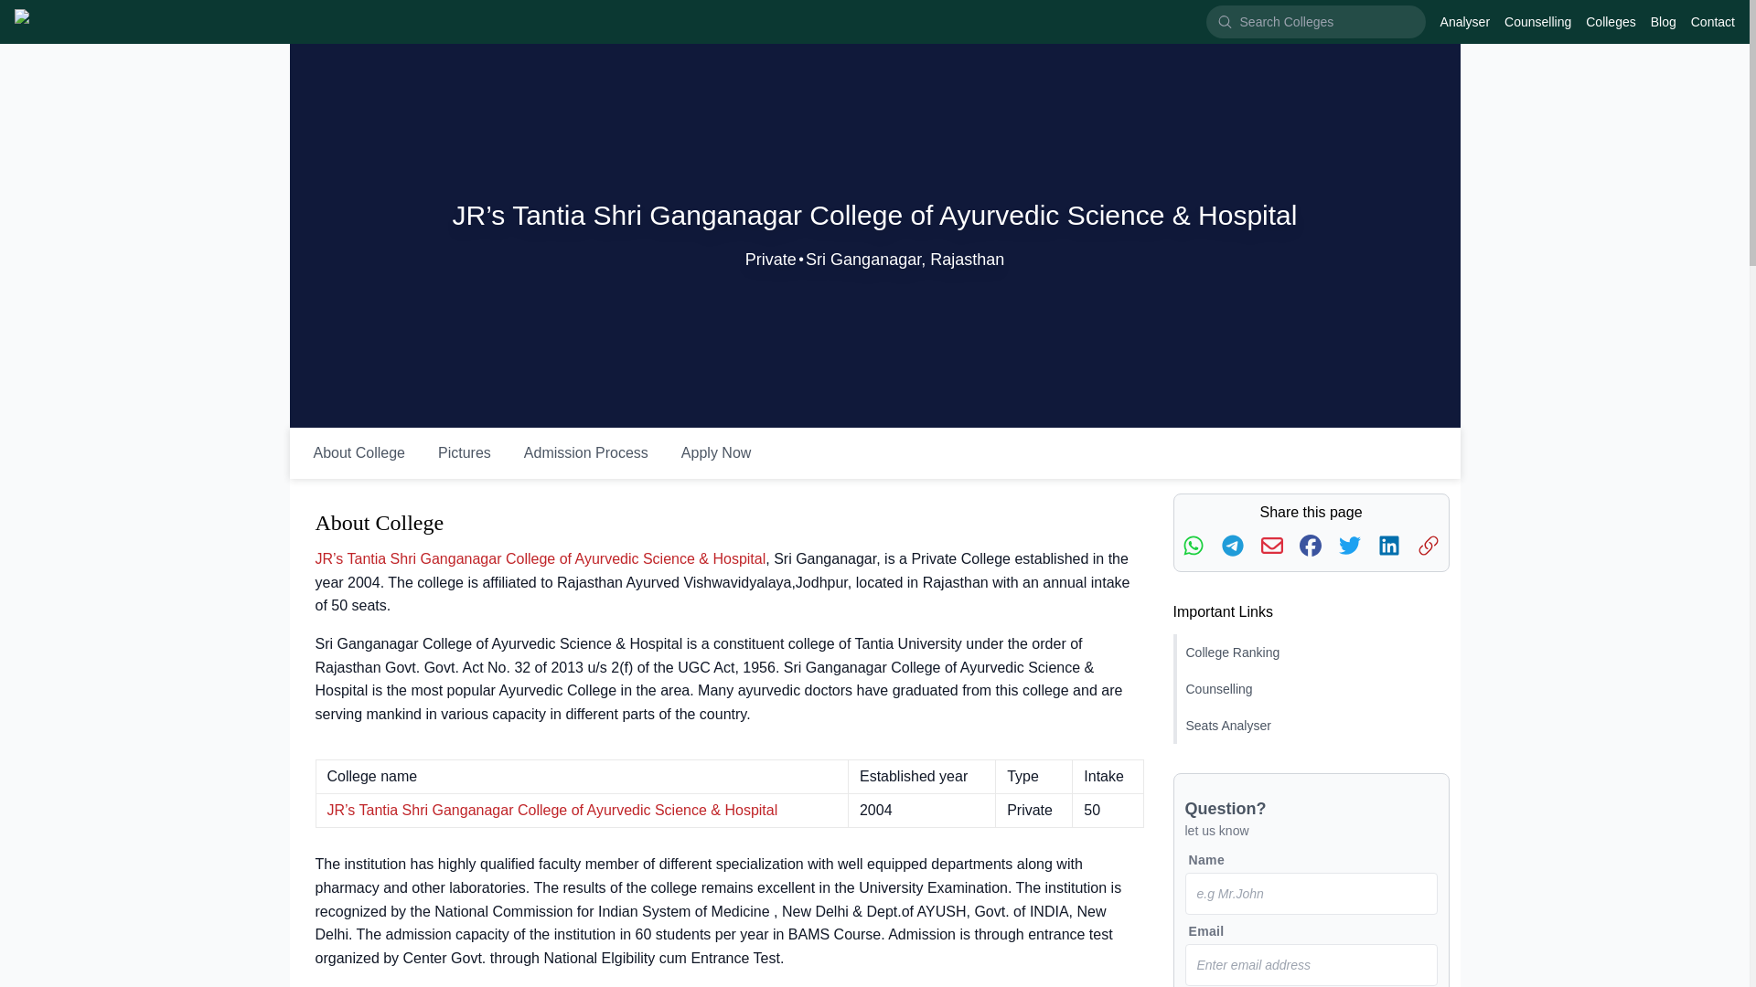 The width and height of the screenshot is (1756, 987). Describe the element at coordinates (1311, 726) in the screenshot. I see `Seats Analyser` at that location.